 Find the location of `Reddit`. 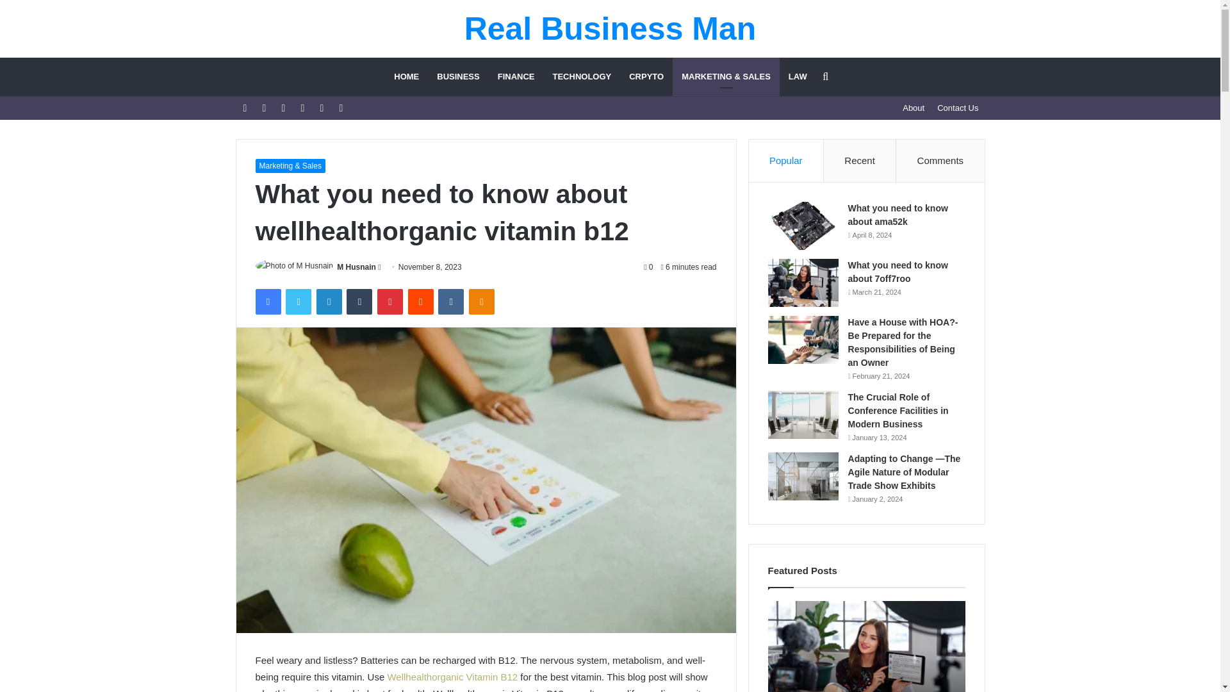

Reddit is located at coordinates (421, 302).